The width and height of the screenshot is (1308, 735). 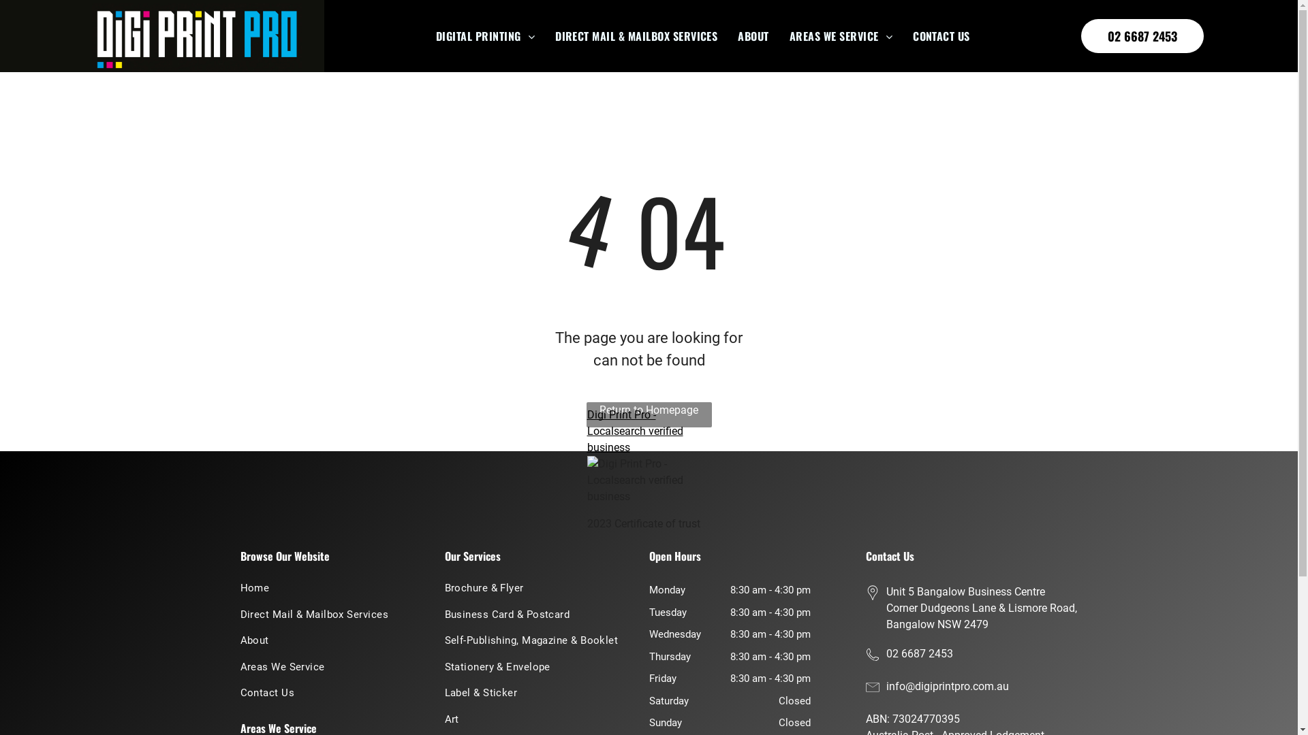 What do you see at coordinates (636, 36) in the screenshot?
I see `DIRECT MAIL & MAILBOX SERVICES` at bounding box center [636, 36].